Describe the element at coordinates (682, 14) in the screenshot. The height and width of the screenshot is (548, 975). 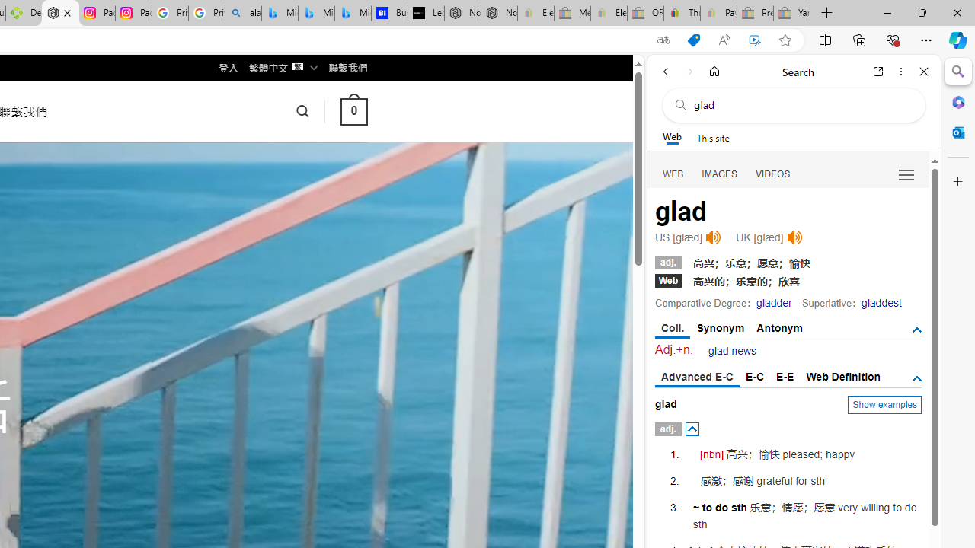
I see `Threats and offensive language policy | eBay` at that location.